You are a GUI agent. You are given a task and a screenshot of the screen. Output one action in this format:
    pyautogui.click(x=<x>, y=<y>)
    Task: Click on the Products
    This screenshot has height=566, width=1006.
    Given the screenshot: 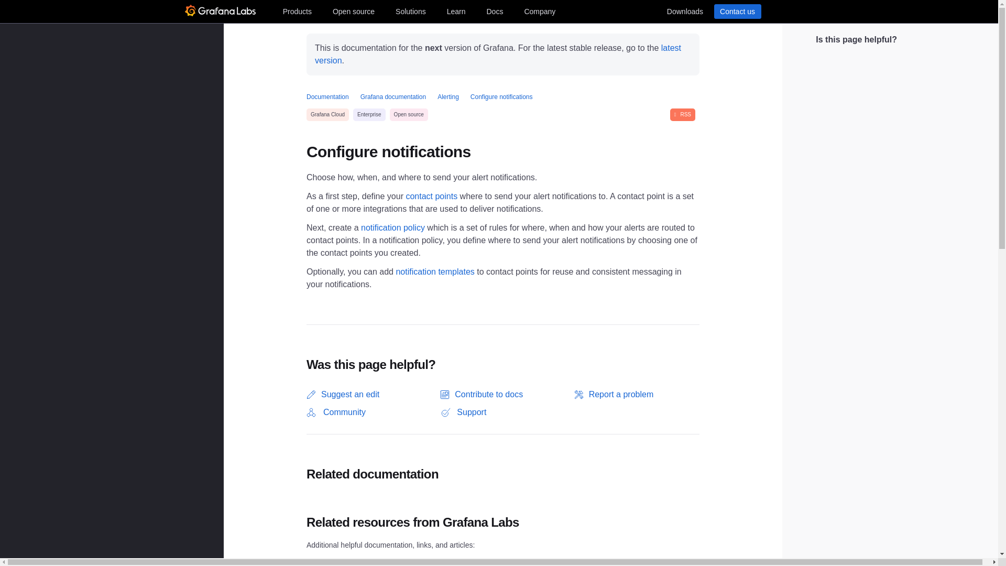 What is the action you would take?
    pyautogui.click(x=297, y=11)
    